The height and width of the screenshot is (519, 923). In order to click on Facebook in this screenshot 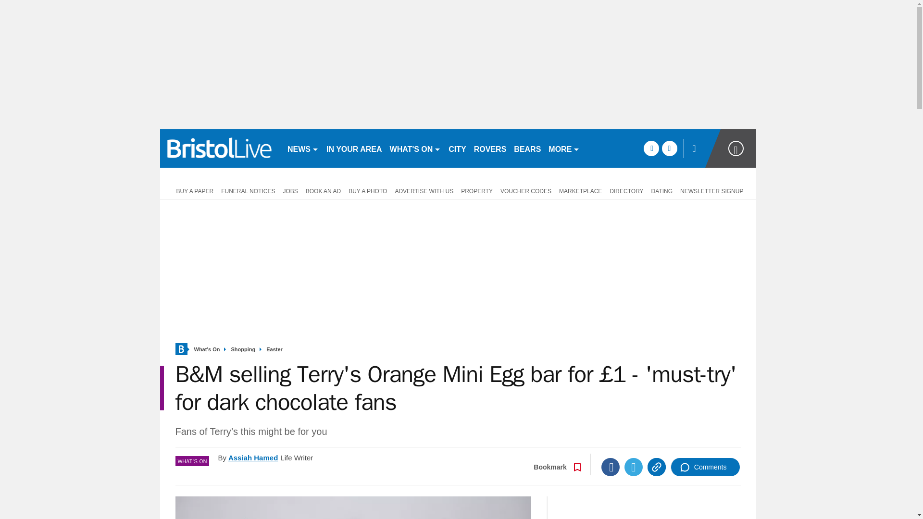, I will do `click(611, 467)`.